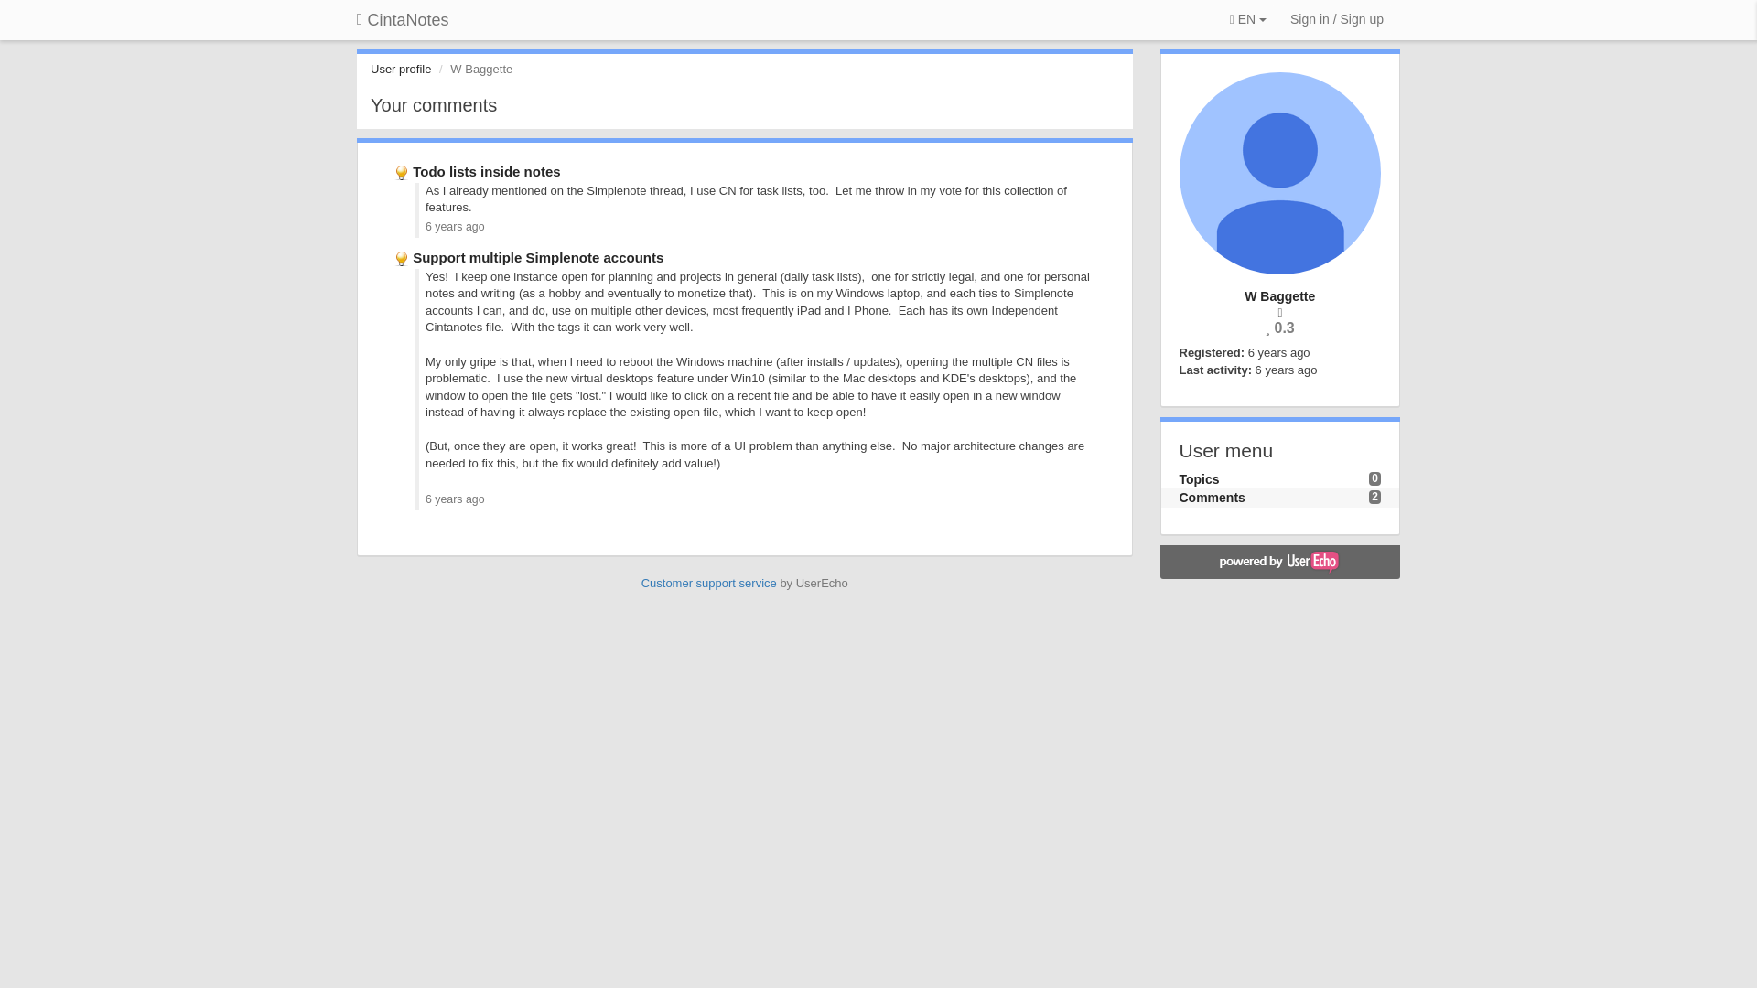  I want to click on User profile, so click(401, 70).